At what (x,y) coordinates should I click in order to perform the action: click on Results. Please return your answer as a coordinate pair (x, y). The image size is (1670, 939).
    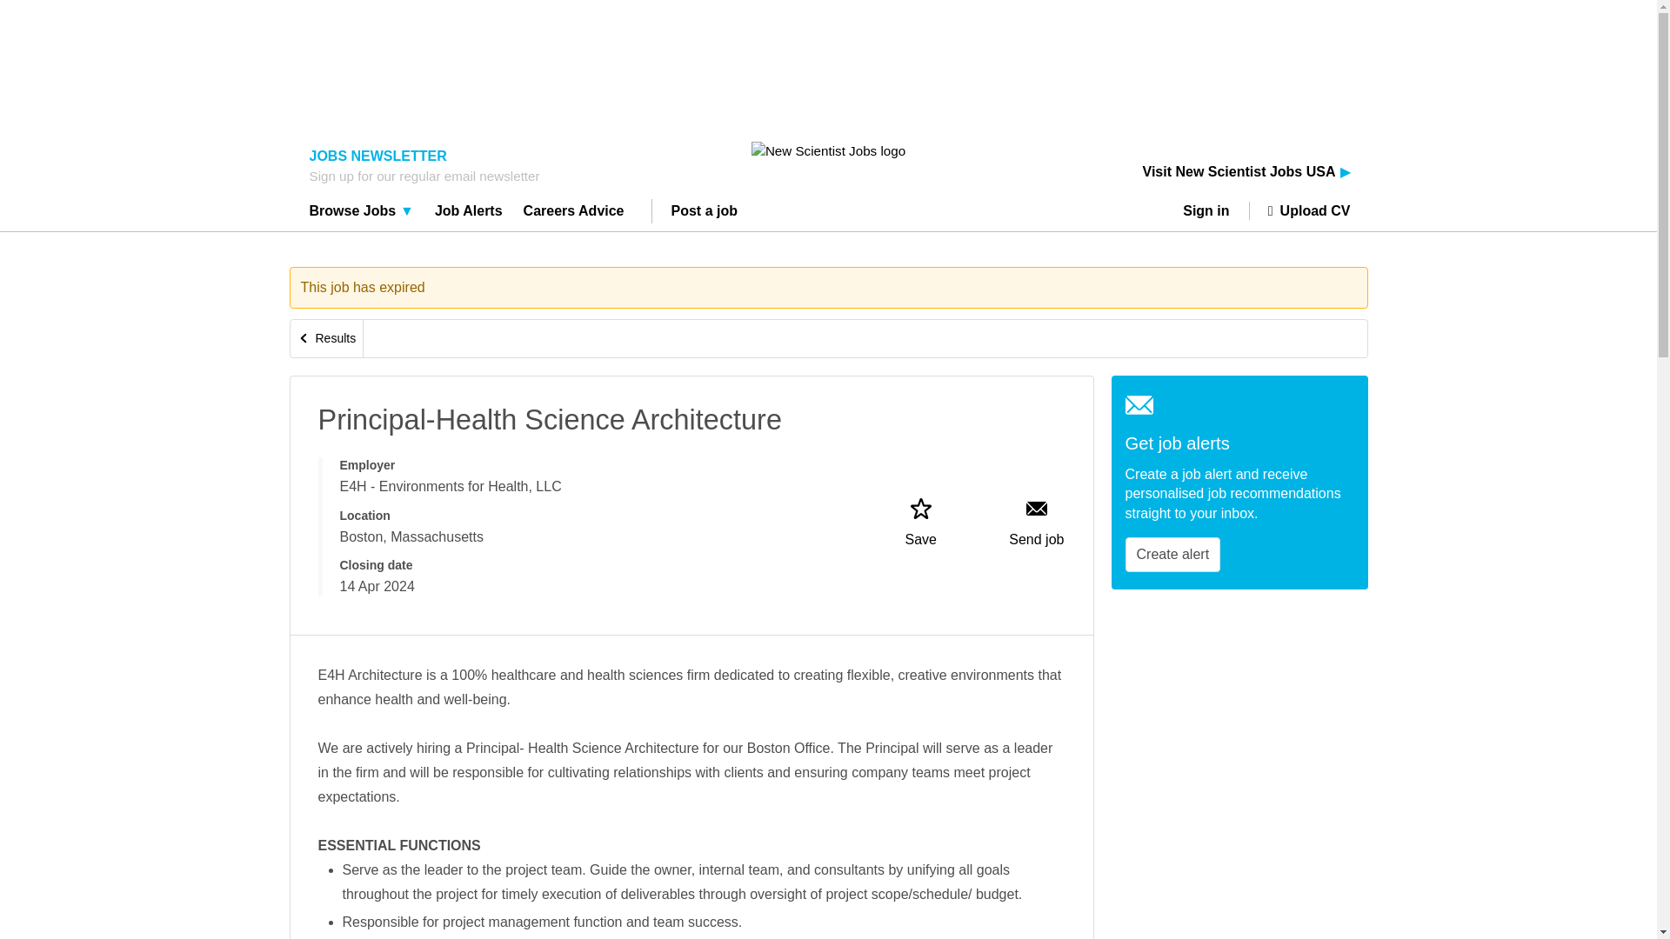
    Looking at the image, I should click on (327, 339).